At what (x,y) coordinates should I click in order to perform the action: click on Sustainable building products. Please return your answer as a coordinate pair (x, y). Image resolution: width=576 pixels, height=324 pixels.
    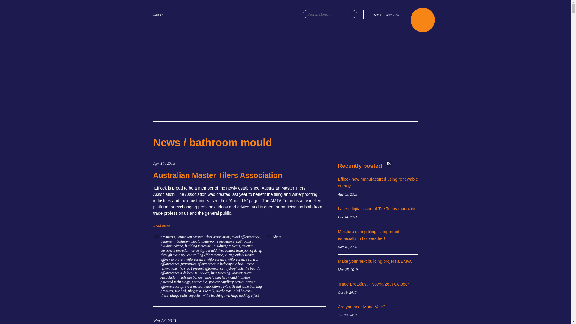
    Looking at the image, I should click on (211, 289).